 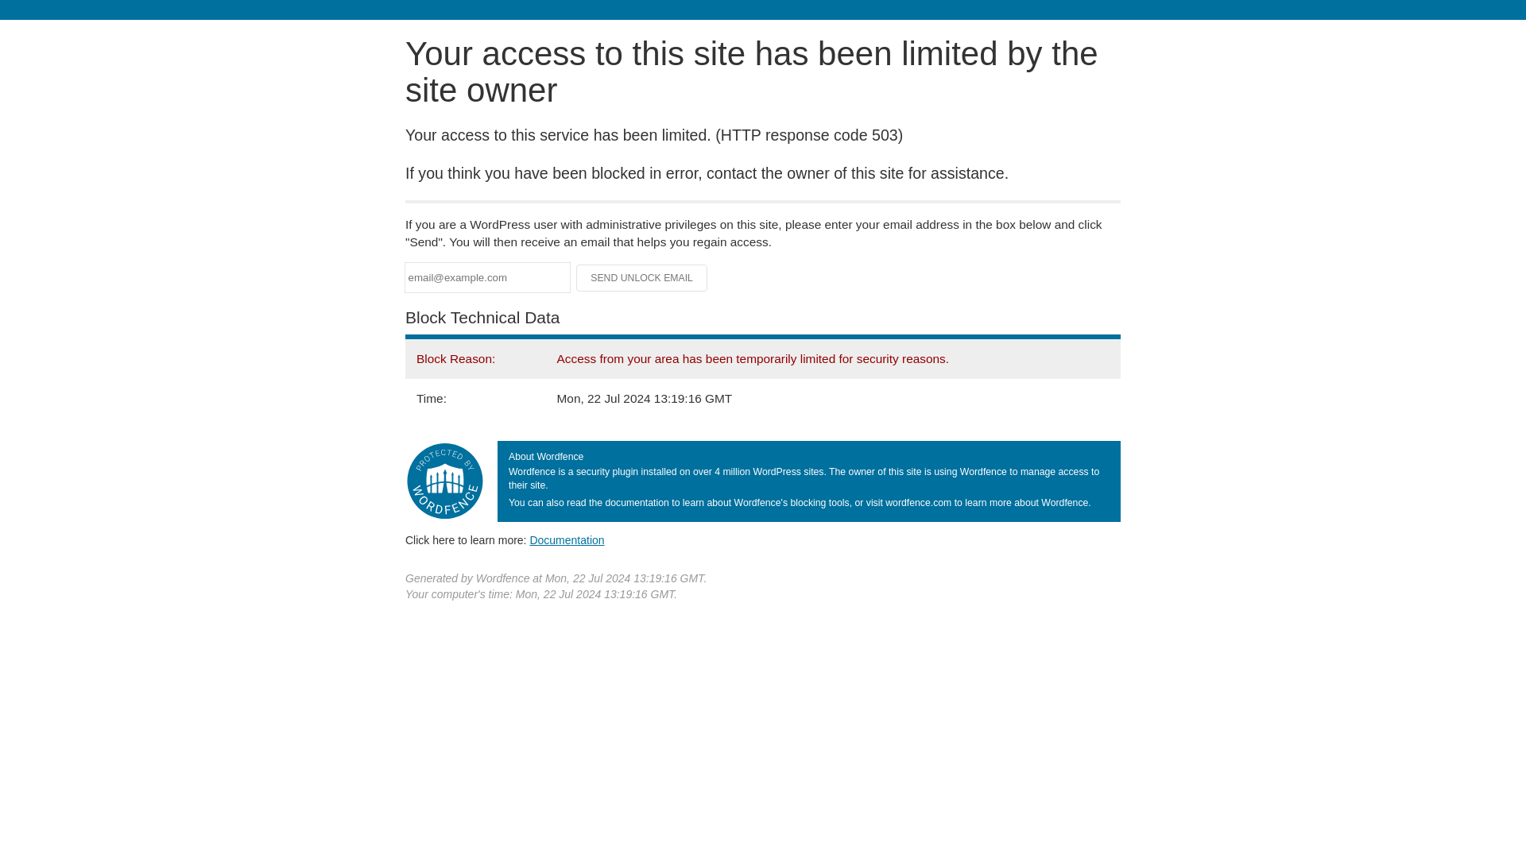 I want to click on Documentation, so click(x=567, y=539).